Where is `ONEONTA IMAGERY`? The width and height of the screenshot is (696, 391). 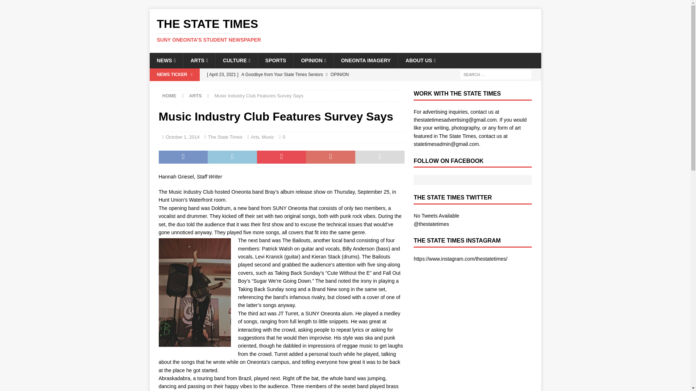 ONEONTA IMAGERY is located at coordinates (365, 60).